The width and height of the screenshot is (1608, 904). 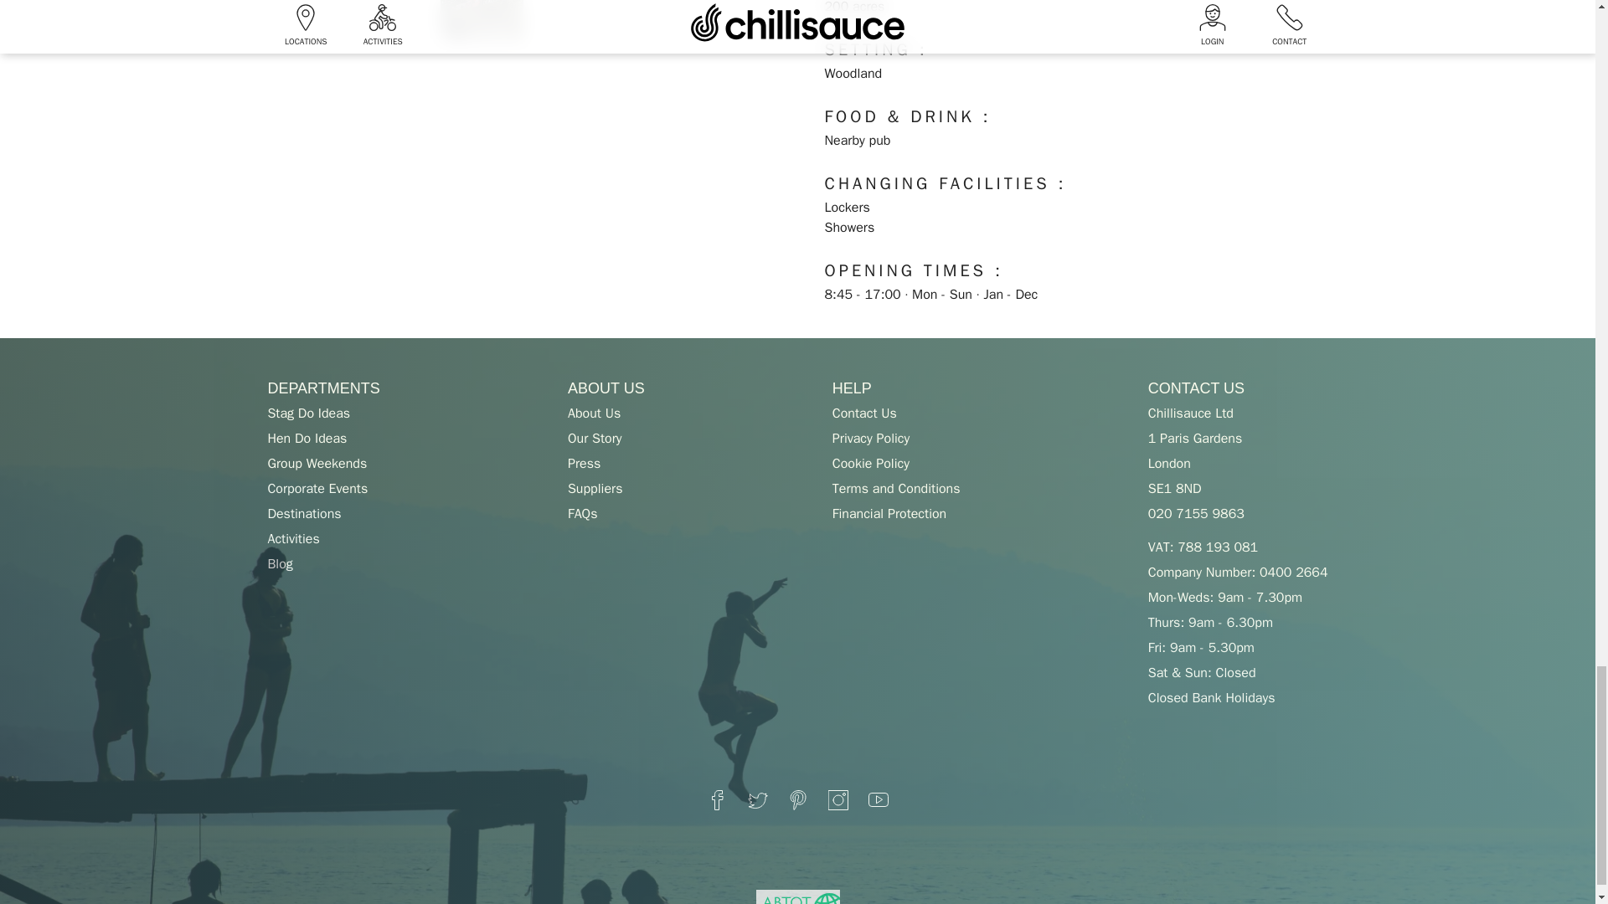 I want to click on Group Weekends, so click(x=317, y=464).